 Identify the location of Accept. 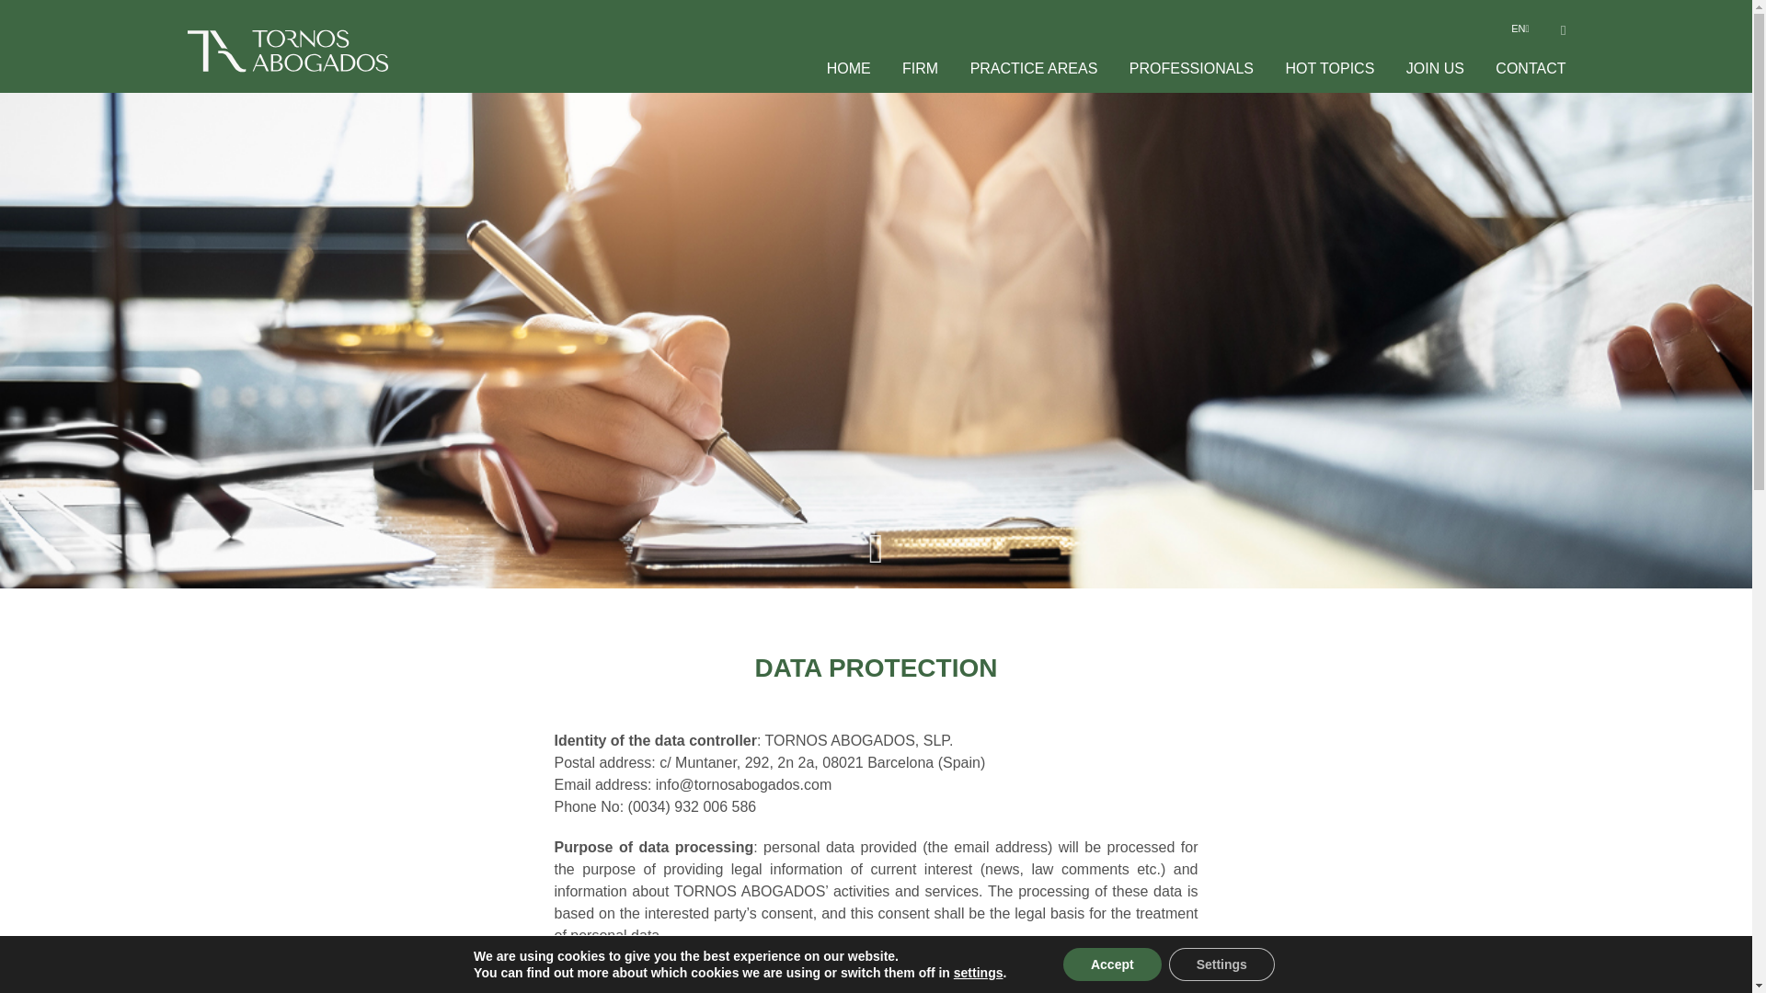
(1112, 964).